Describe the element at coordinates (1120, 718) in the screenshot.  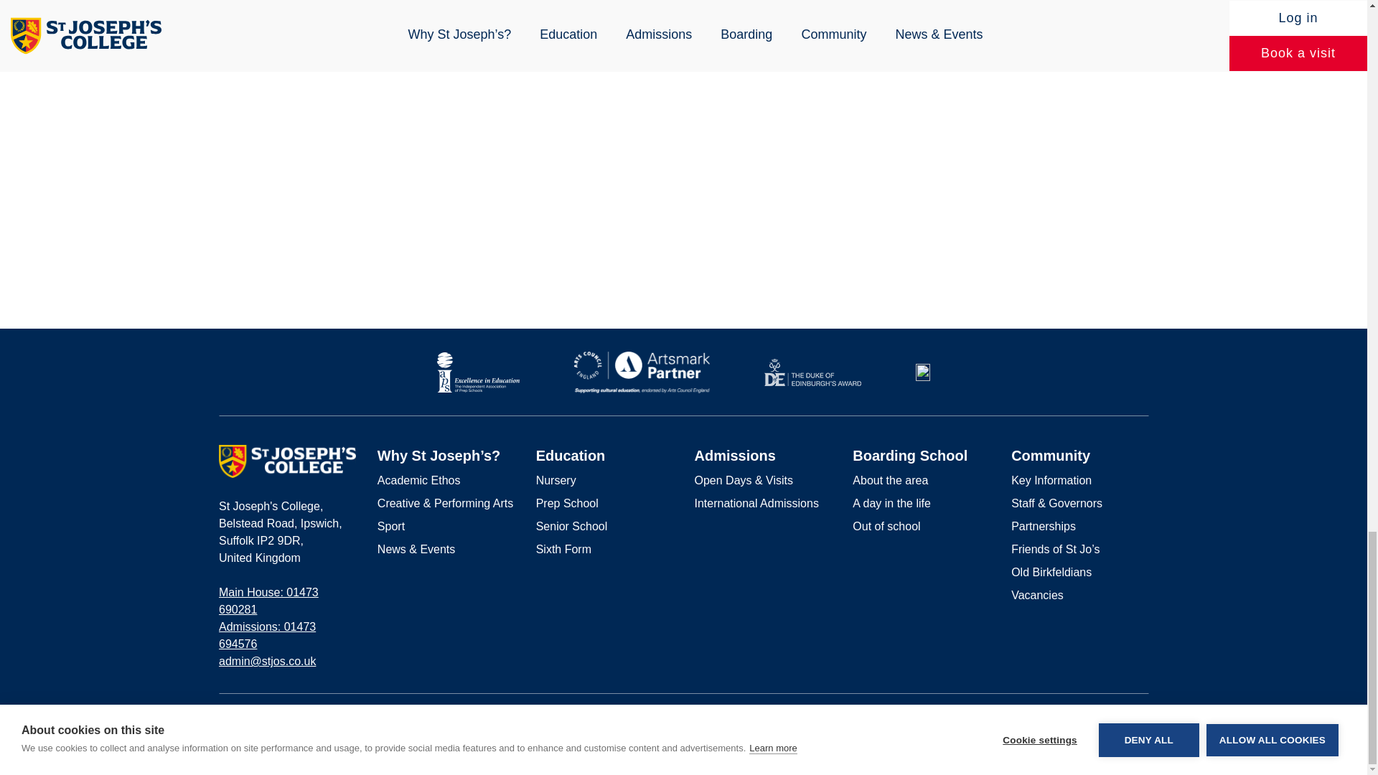
I see `Instagram` at that location.